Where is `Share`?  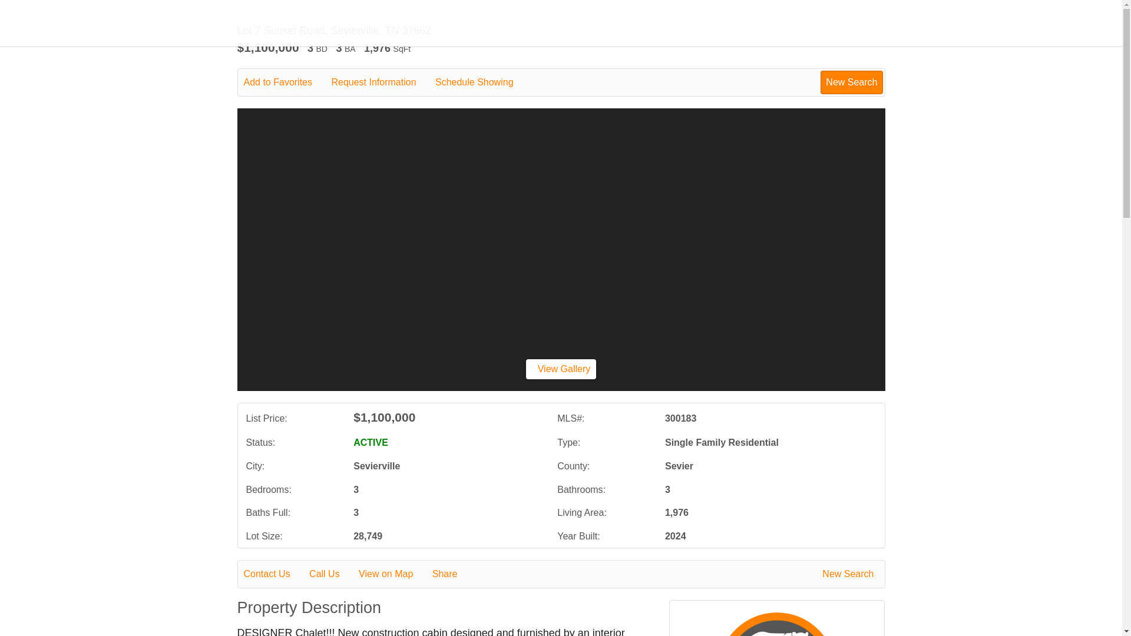
Share is located at coordinates (452, 574).